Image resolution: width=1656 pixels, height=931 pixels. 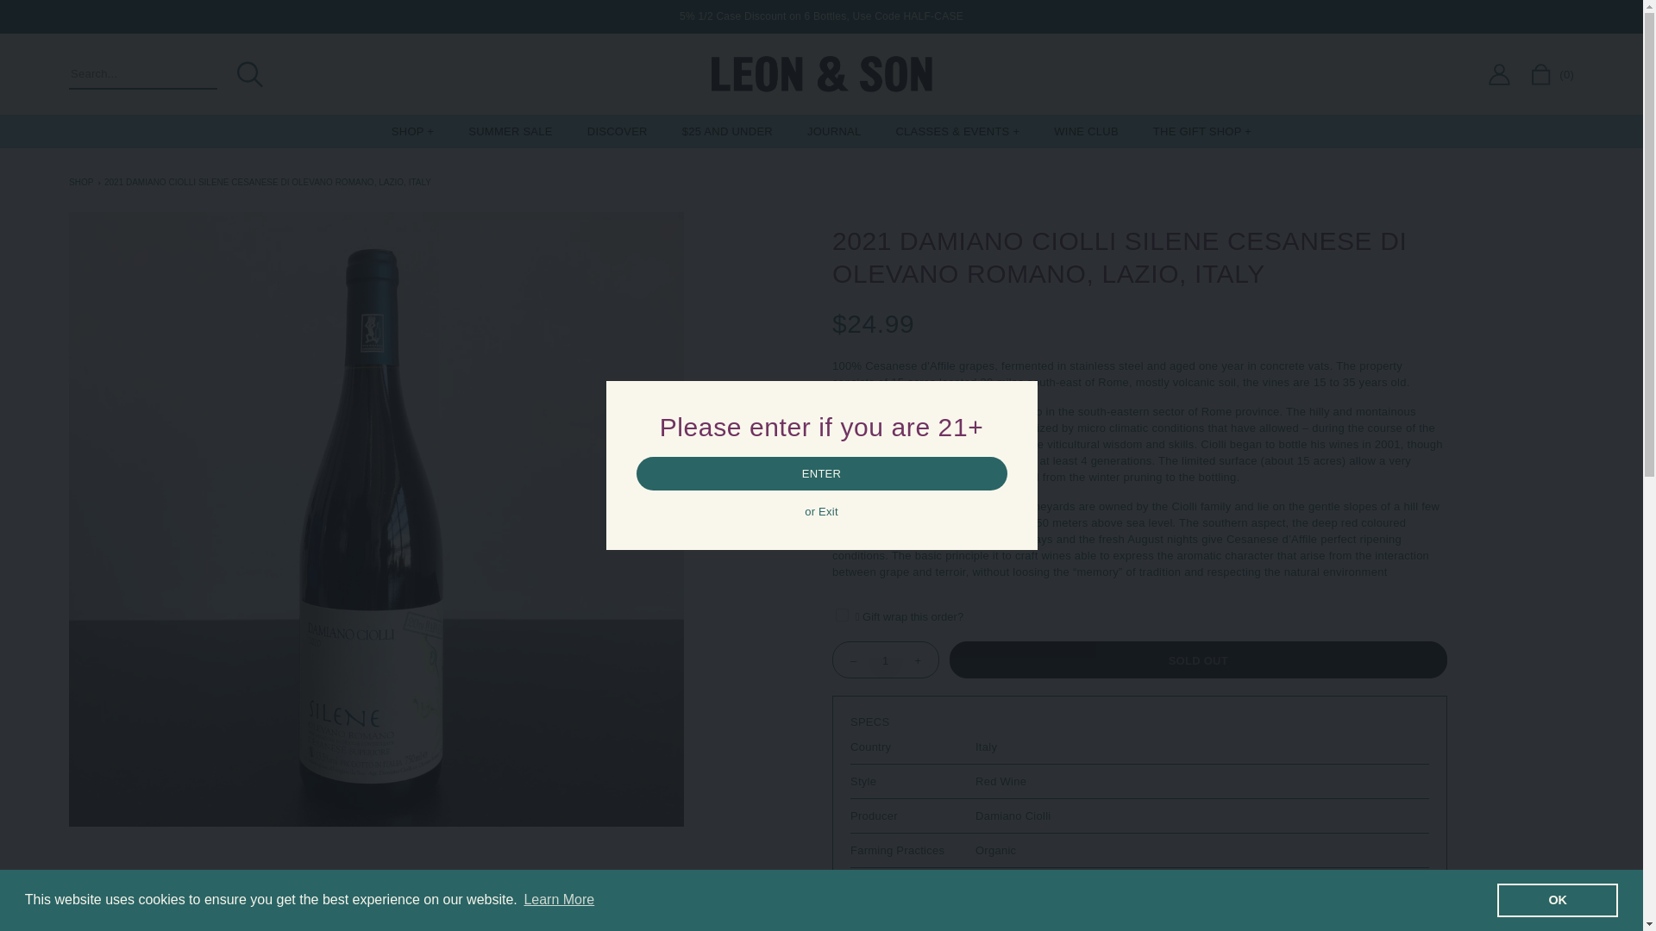 I want to click on OK, so click(x=1557, y=899).